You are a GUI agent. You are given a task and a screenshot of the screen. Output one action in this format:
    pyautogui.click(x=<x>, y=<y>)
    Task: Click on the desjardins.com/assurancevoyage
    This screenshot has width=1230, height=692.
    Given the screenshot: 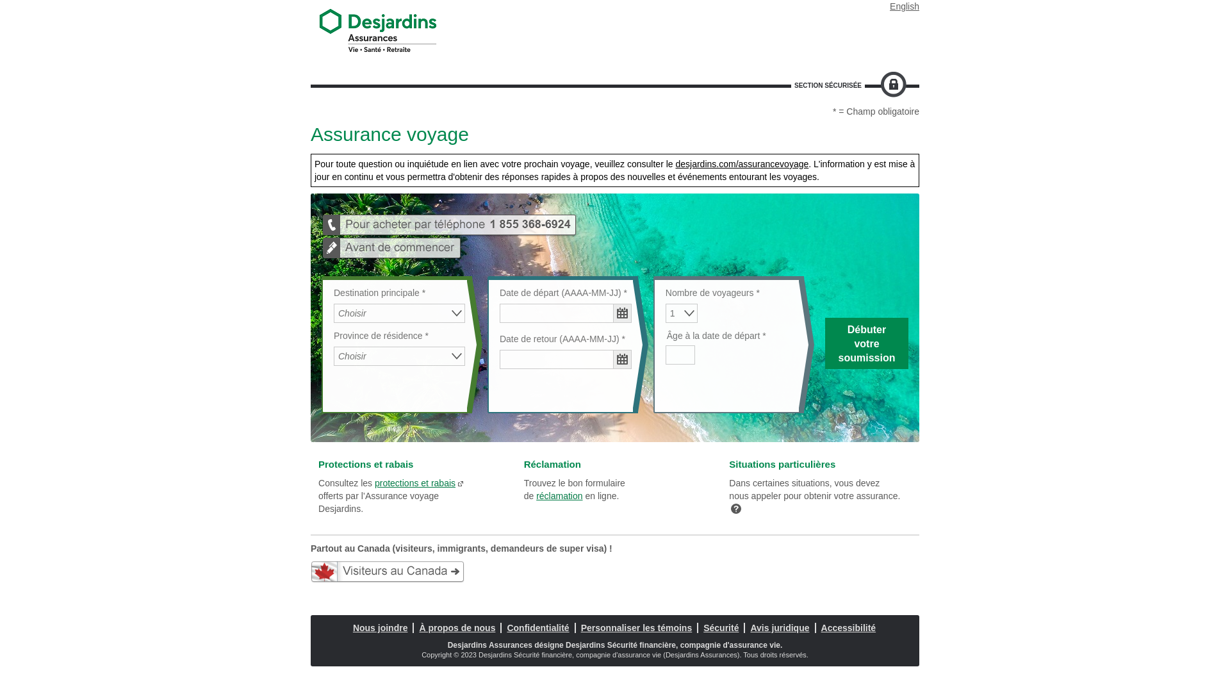 What is the action you would take?
    pyautogui.click(x=742, y=164)
    